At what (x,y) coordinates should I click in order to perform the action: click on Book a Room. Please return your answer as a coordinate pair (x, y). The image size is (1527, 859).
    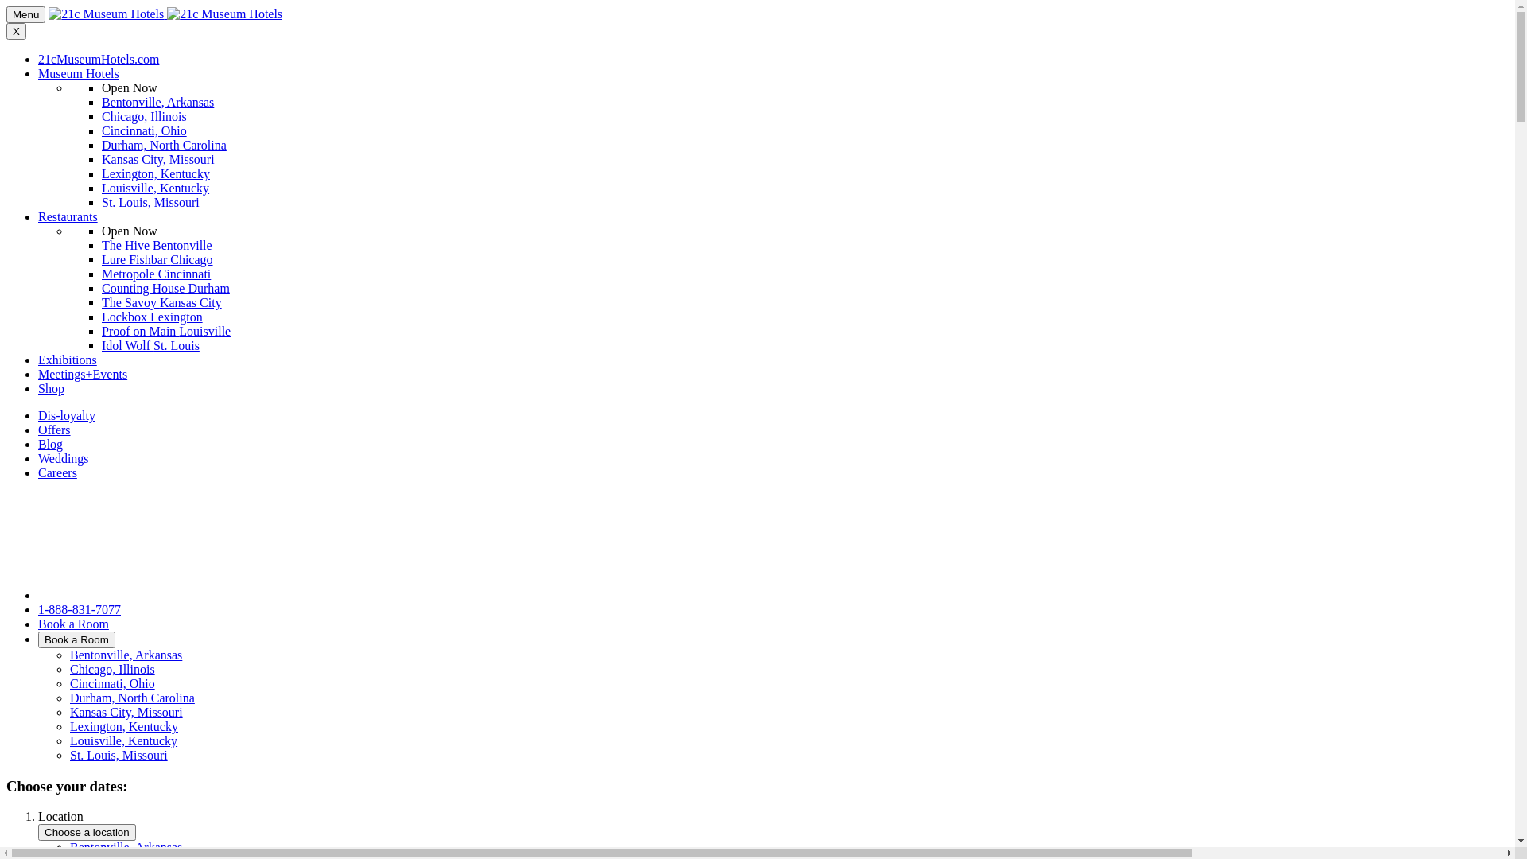
    Looking at the image, I should click on (76, 639).